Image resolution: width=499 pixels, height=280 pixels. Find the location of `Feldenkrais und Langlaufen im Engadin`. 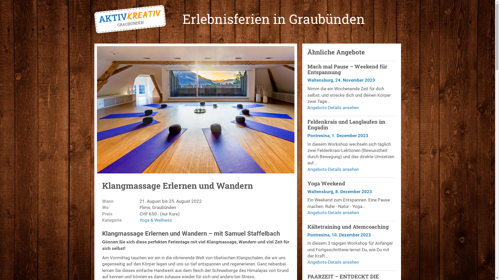

Feldenkrais und Langlaufen im Engadin is located at coordinates (346, 124).